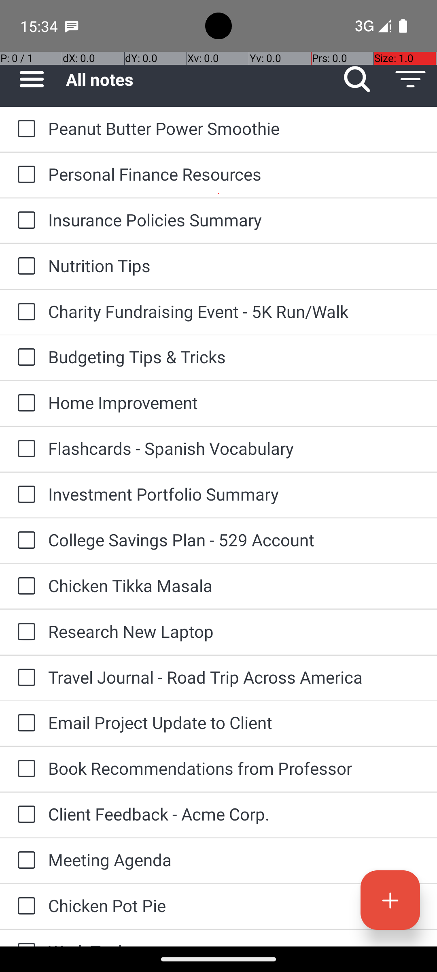  Describe the element at coordinates (235, 859) in the screenshot. I see `Meeting Agenda` at that location.